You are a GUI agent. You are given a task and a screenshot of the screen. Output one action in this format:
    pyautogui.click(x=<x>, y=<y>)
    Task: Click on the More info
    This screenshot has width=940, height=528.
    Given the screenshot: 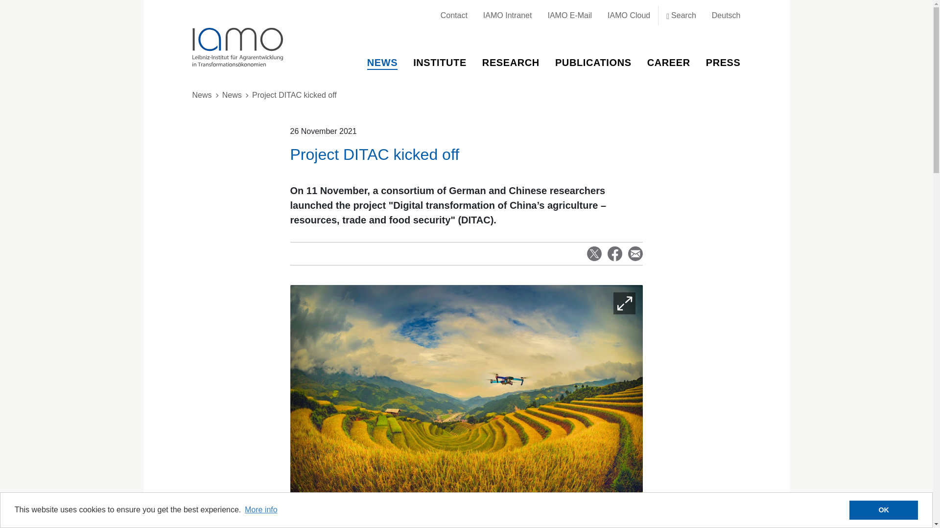 What is the action you would take?
    pyautogui.click(x=261, y=510)
    